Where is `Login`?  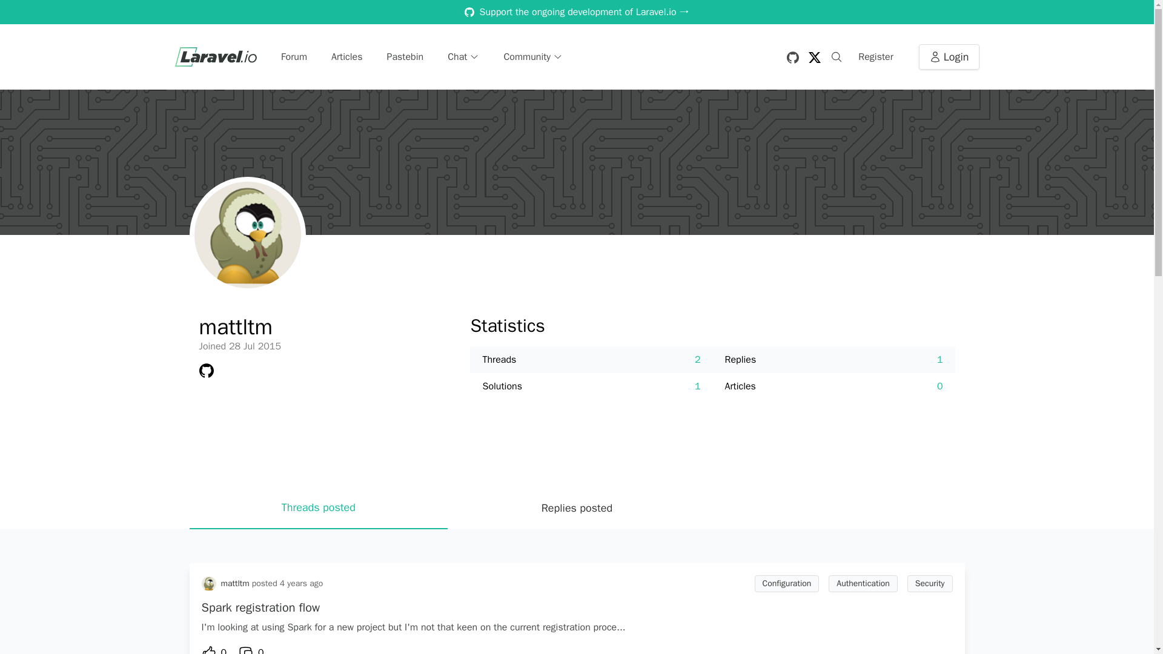 Login is located at coordinates (949, 57).